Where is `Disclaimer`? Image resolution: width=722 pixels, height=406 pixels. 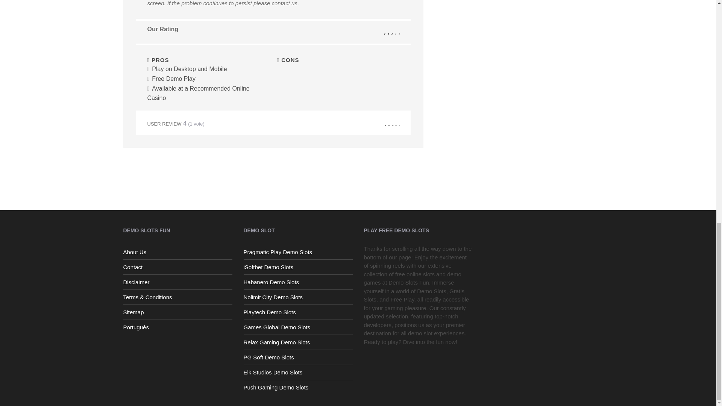 Disclaimer is located at coordinates (178, 282).